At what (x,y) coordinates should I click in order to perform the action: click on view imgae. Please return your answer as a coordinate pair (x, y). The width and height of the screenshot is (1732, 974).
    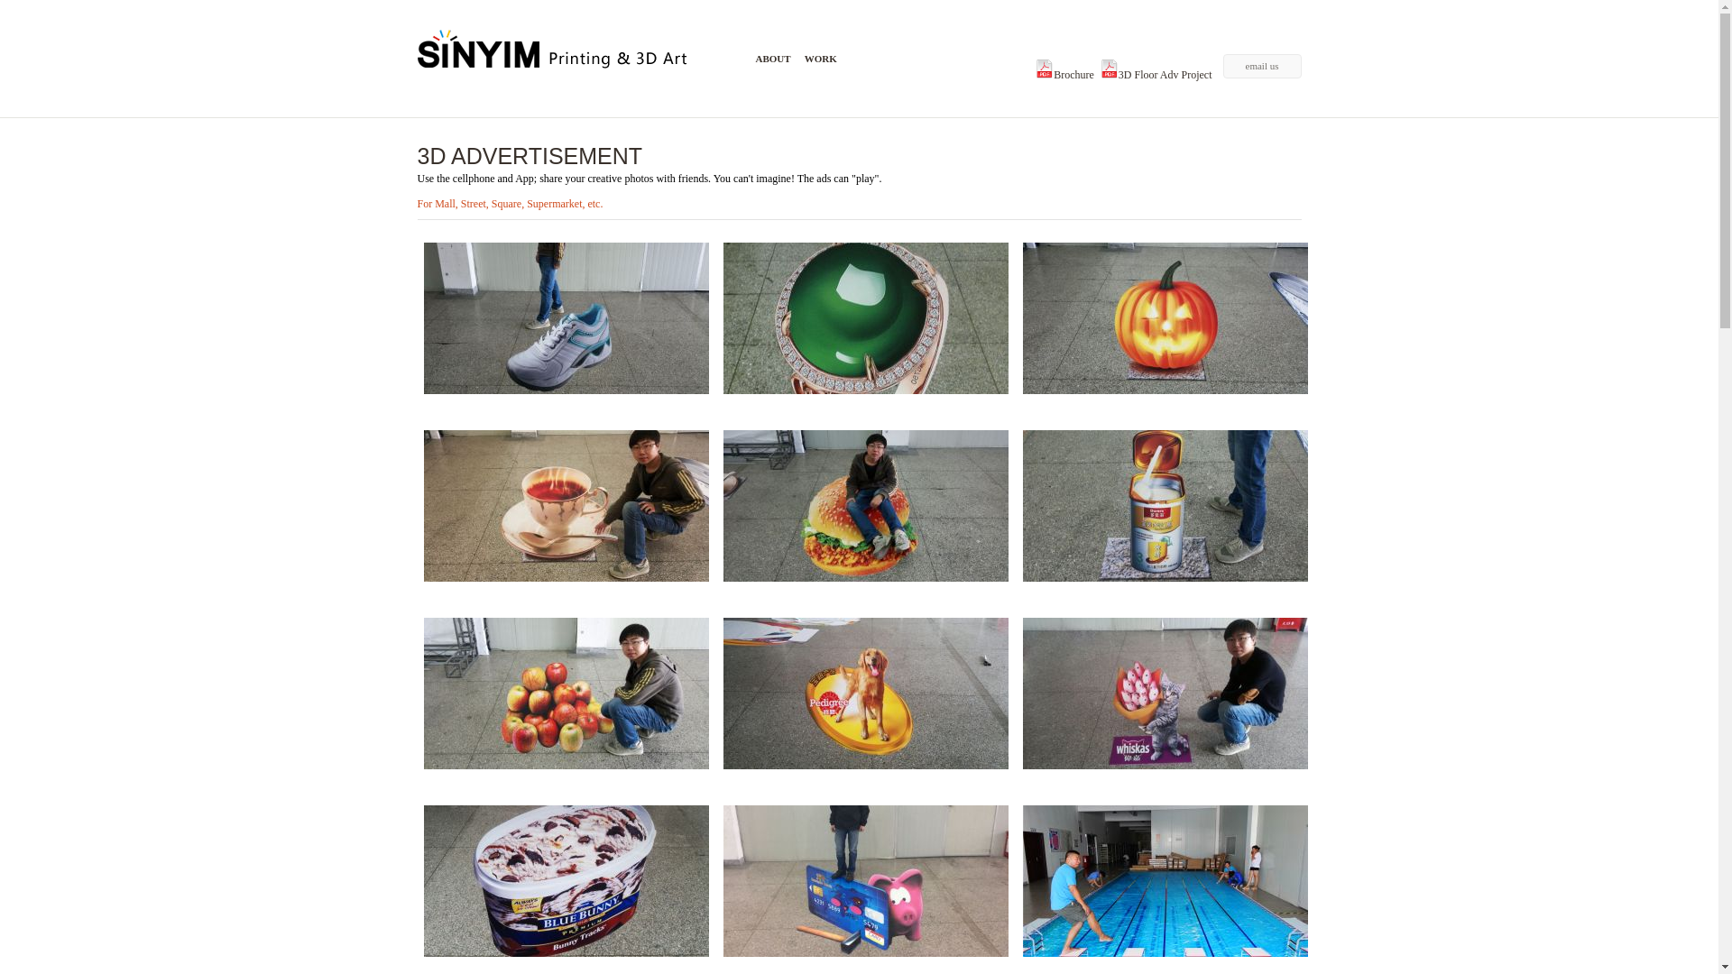
    Looking at the image, I should click on (1165, 318).